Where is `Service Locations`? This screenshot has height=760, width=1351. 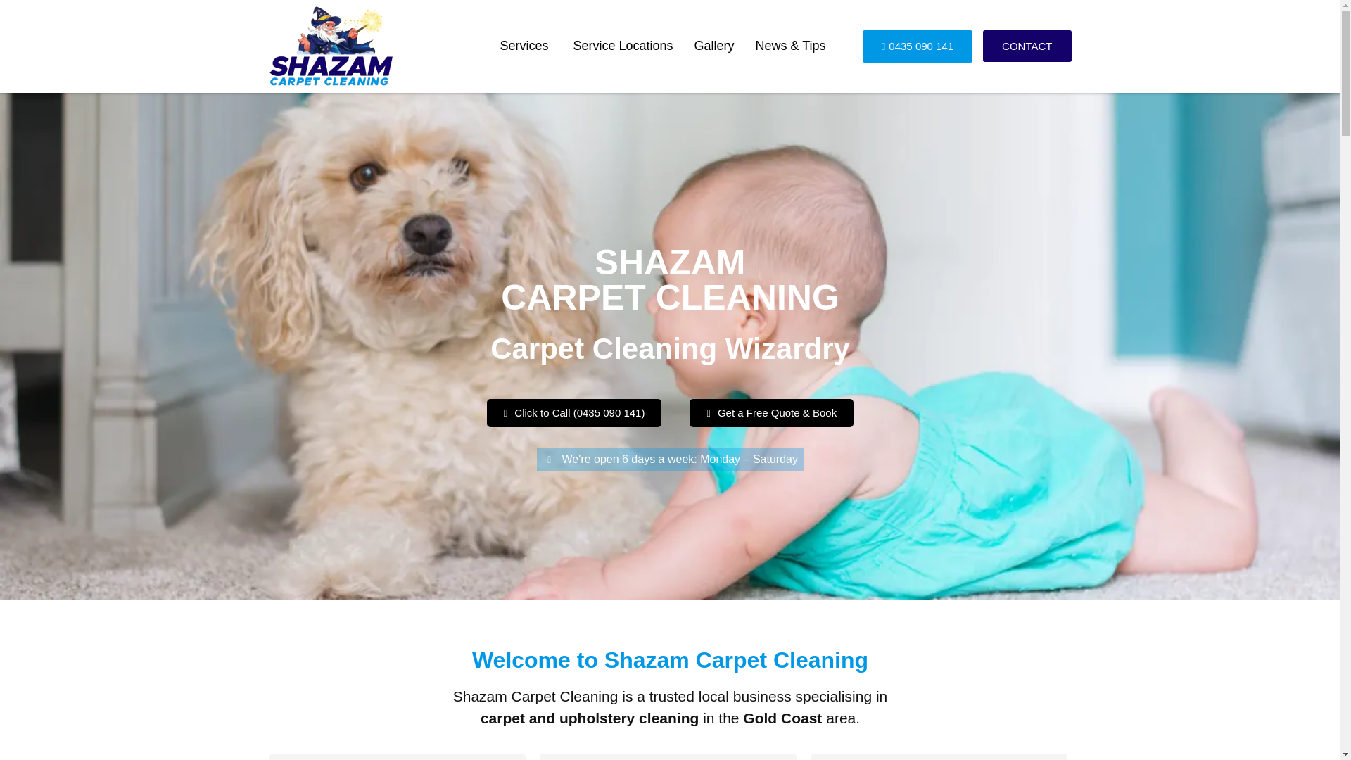
Service Locations is located at coordinates (622, 46).